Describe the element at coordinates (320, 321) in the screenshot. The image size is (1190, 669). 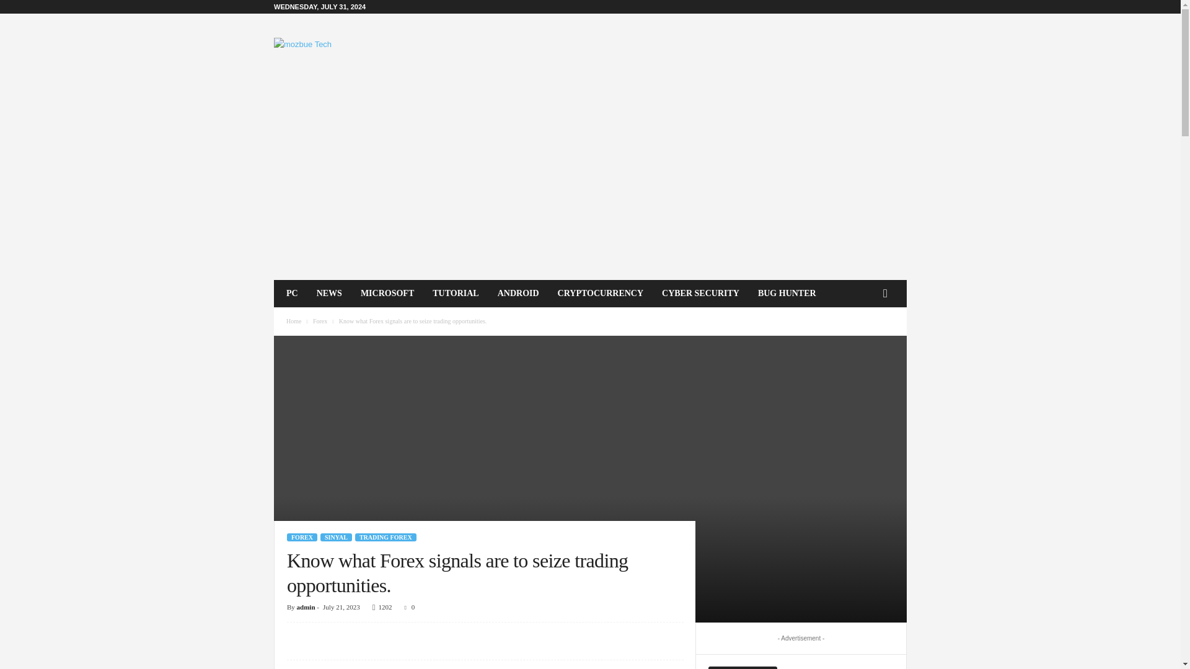
I see `View all posts in Forex` at that location.